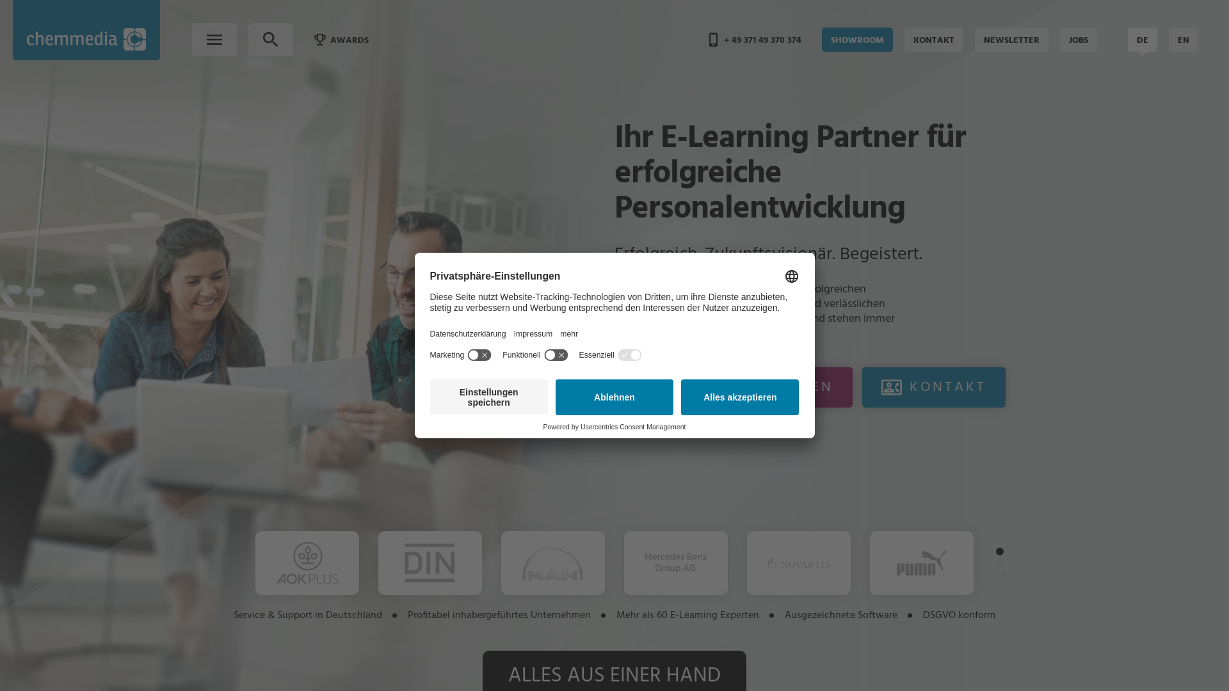 This screenshot has width=1229, height=691. I want to click on AWARDS, so click(341, 40).